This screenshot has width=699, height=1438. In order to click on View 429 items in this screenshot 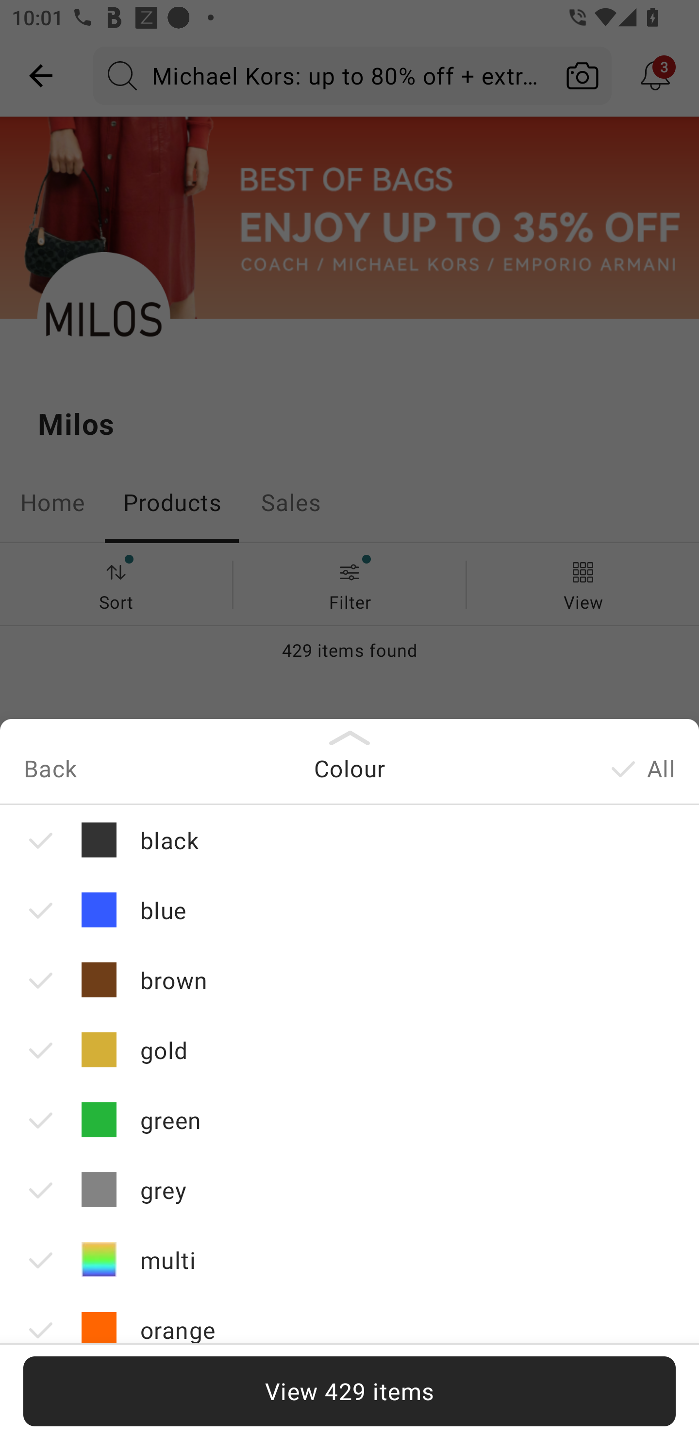, I will do `click(349, 1391)`.